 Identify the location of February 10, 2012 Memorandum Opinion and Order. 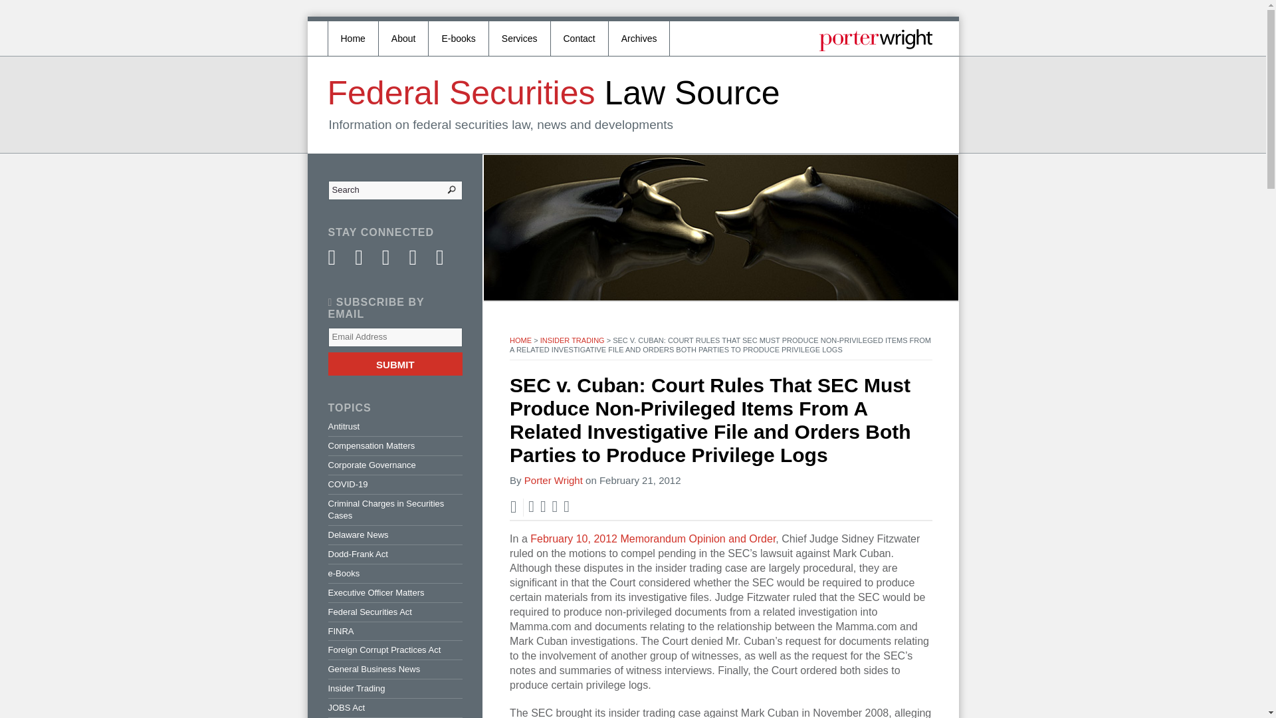
(653, 538).